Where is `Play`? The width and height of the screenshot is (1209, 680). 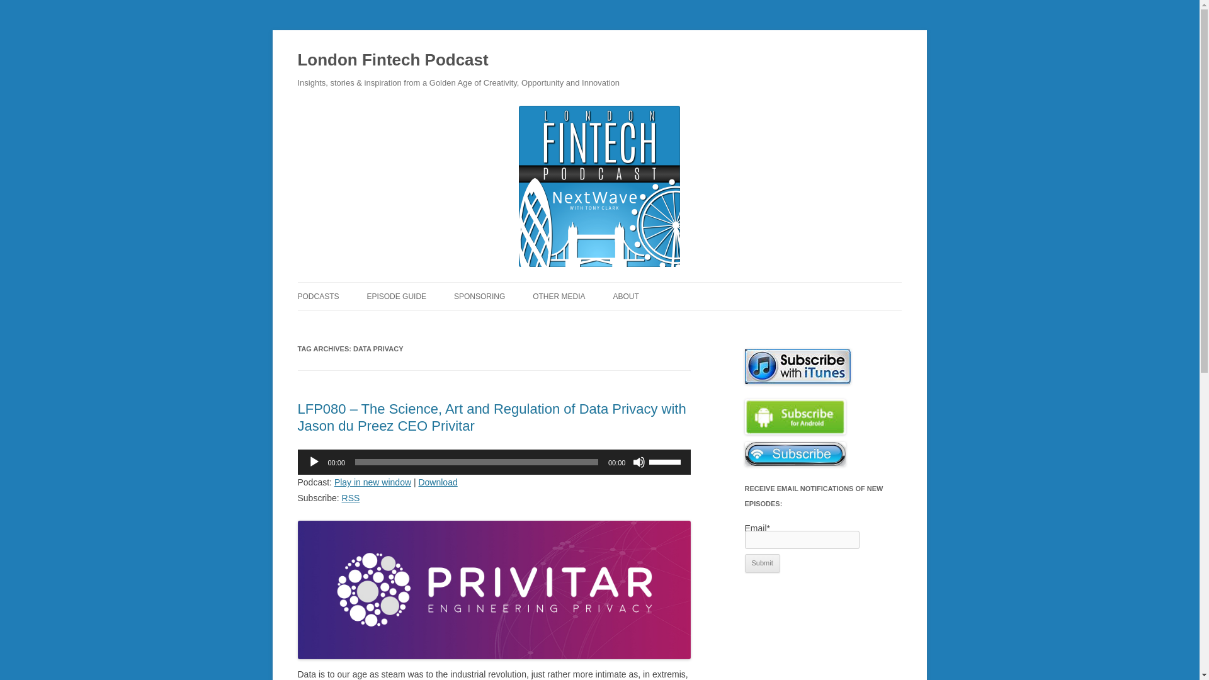
Play is located at coordinates (314, 462).